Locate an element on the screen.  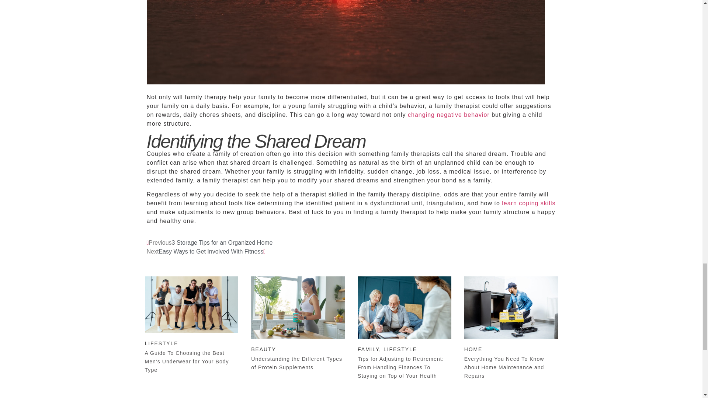
NextEasy Ways to Get Involved With Fitness is located at coordinates (206, 251).